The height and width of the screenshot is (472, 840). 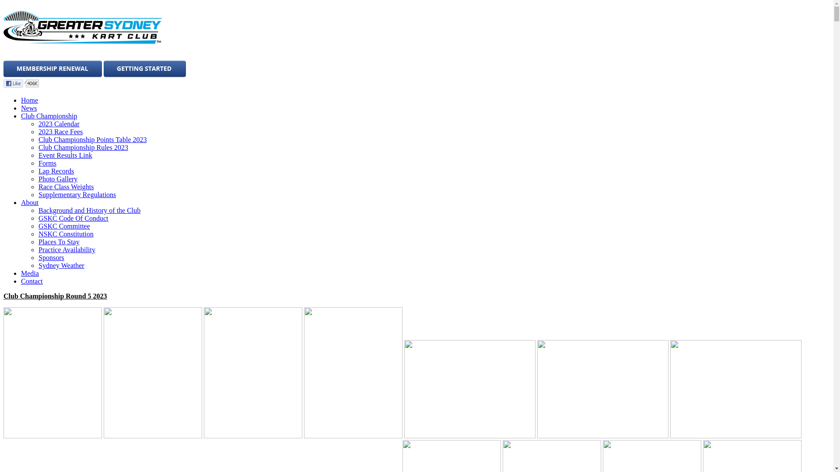 I want to click on Contact, so click(x=32, y=281).